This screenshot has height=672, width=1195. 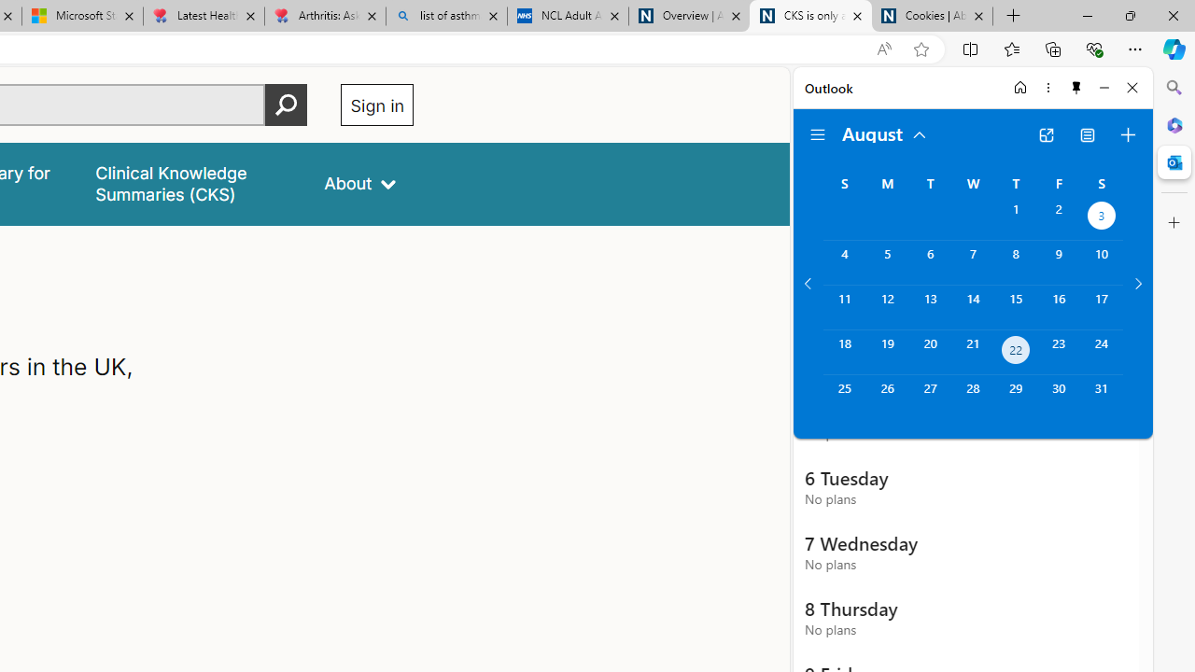 What do you see at coordinates (973, 307) in the screenshot?
I see `Wednesday, August 14, 2024. ` at bounding box center [973, 307].